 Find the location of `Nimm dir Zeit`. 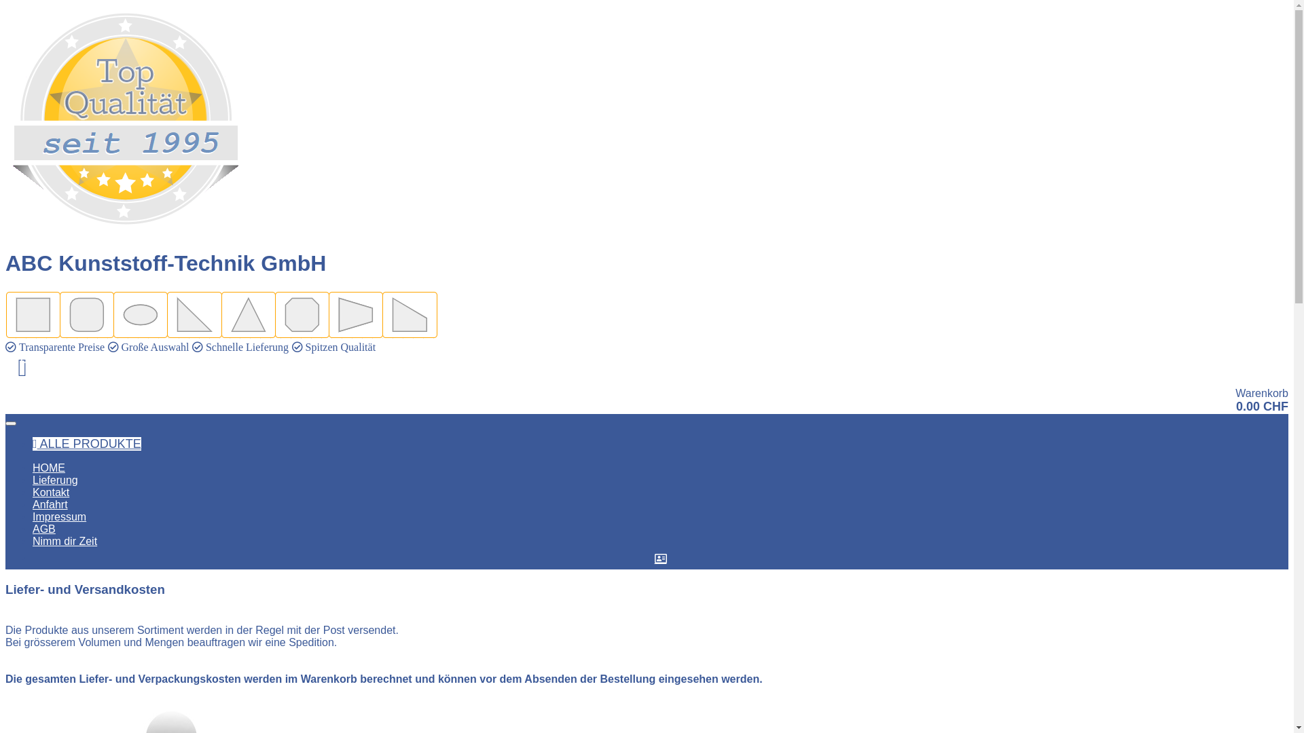

Nimm dir Zeit is located at coordinates (65, 542).